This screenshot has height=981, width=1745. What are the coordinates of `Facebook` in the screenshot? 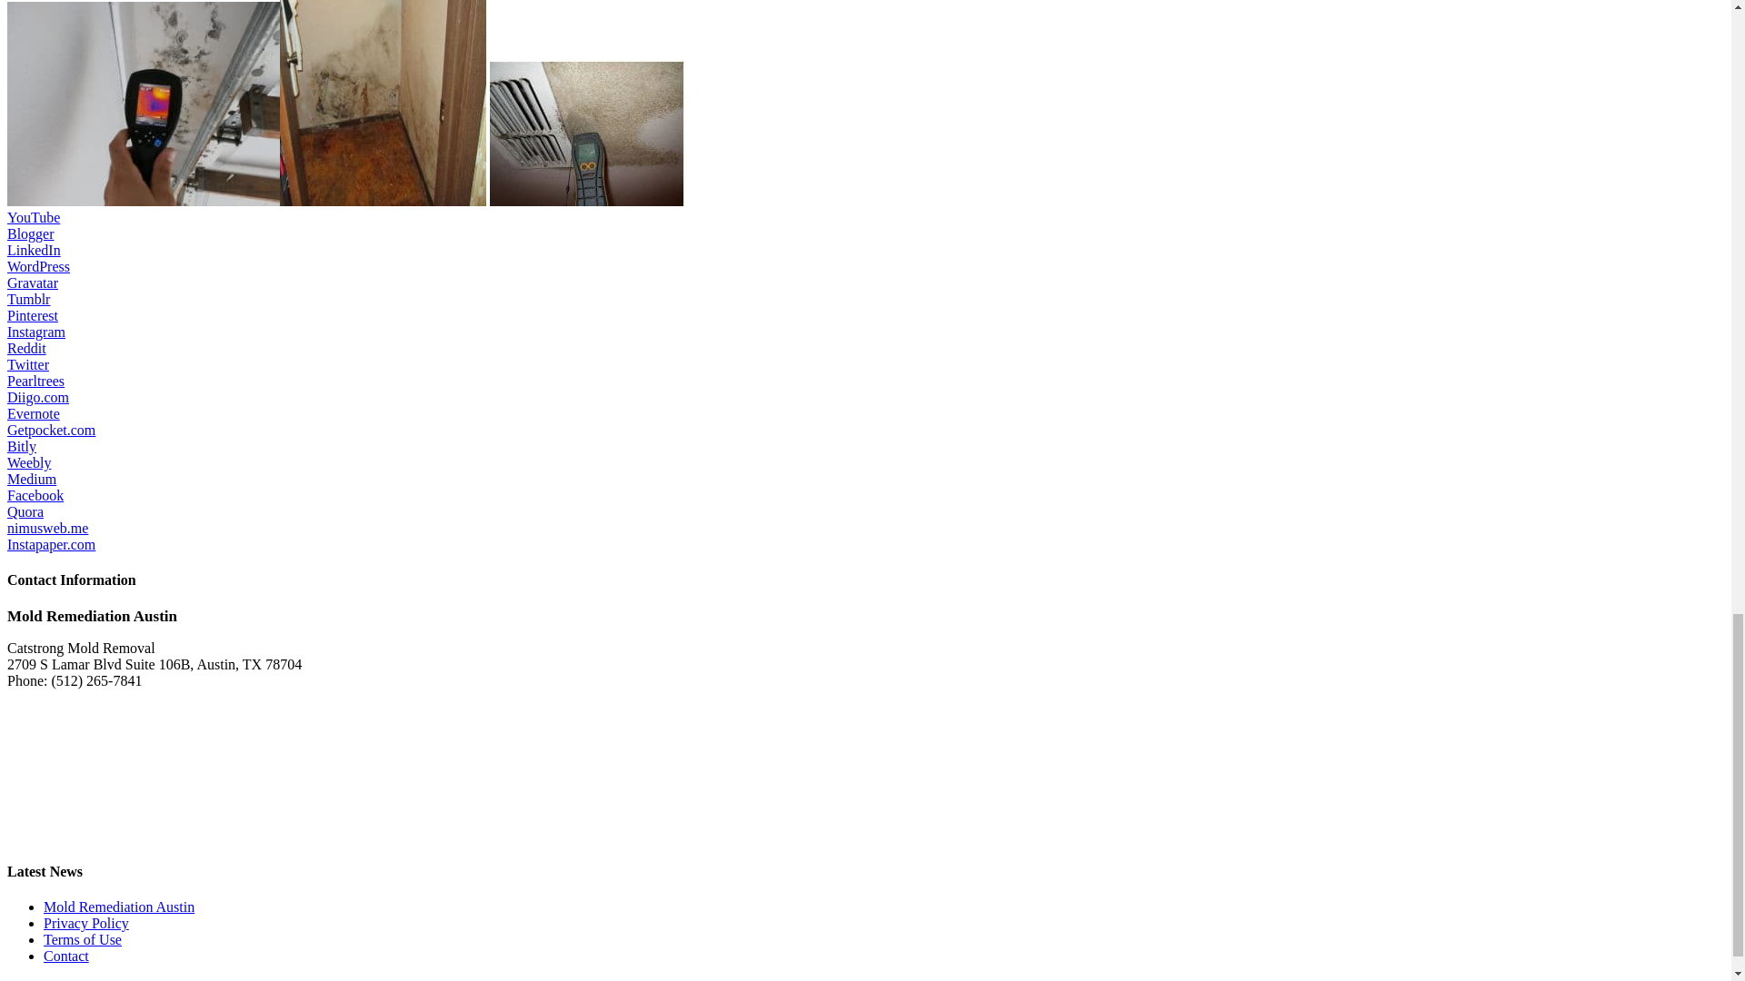 It's located at (35, 495).